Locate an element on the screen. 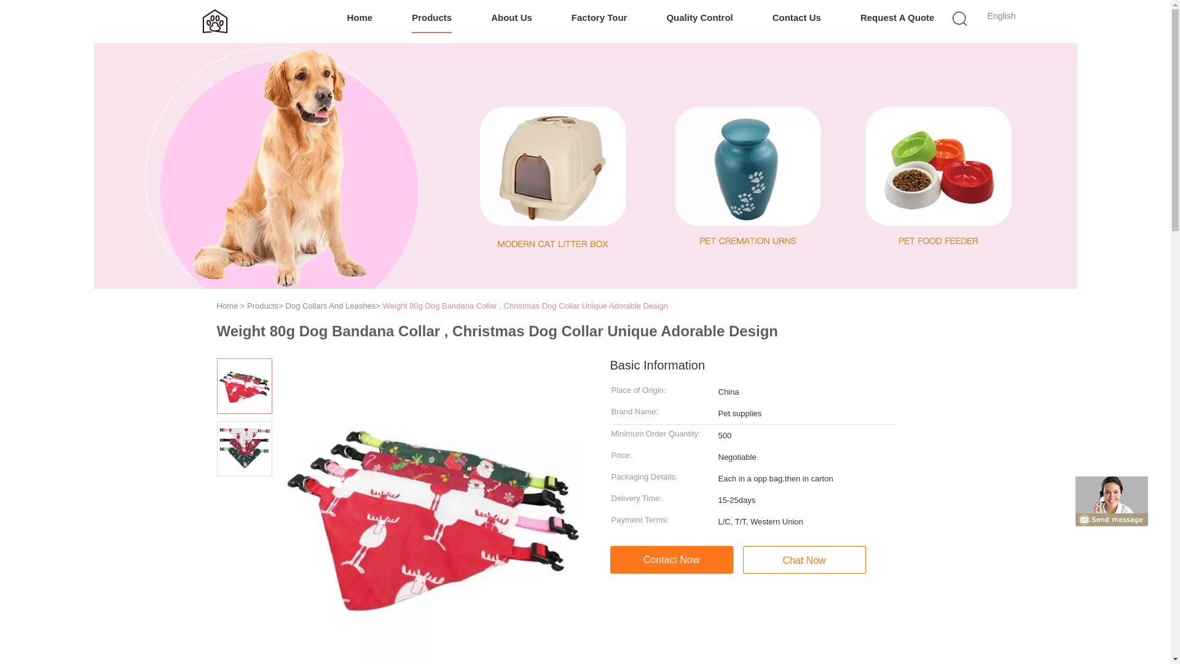 This screenshot has height=664, width=1180. Factory Tour is located at coordinates (599, 18).